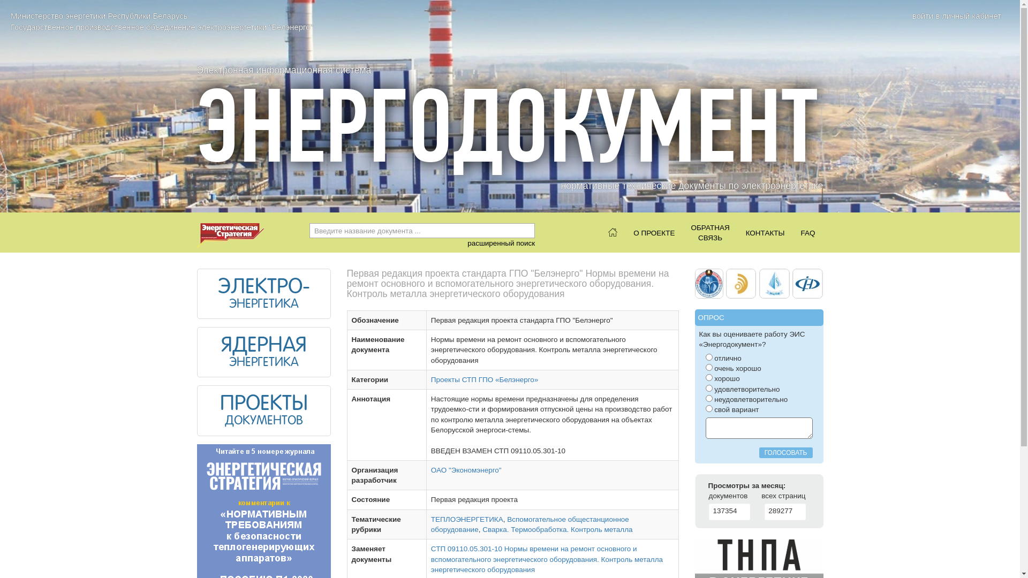 The image size is (1028, 578). I want to click on FAQ, so click(807, 232).